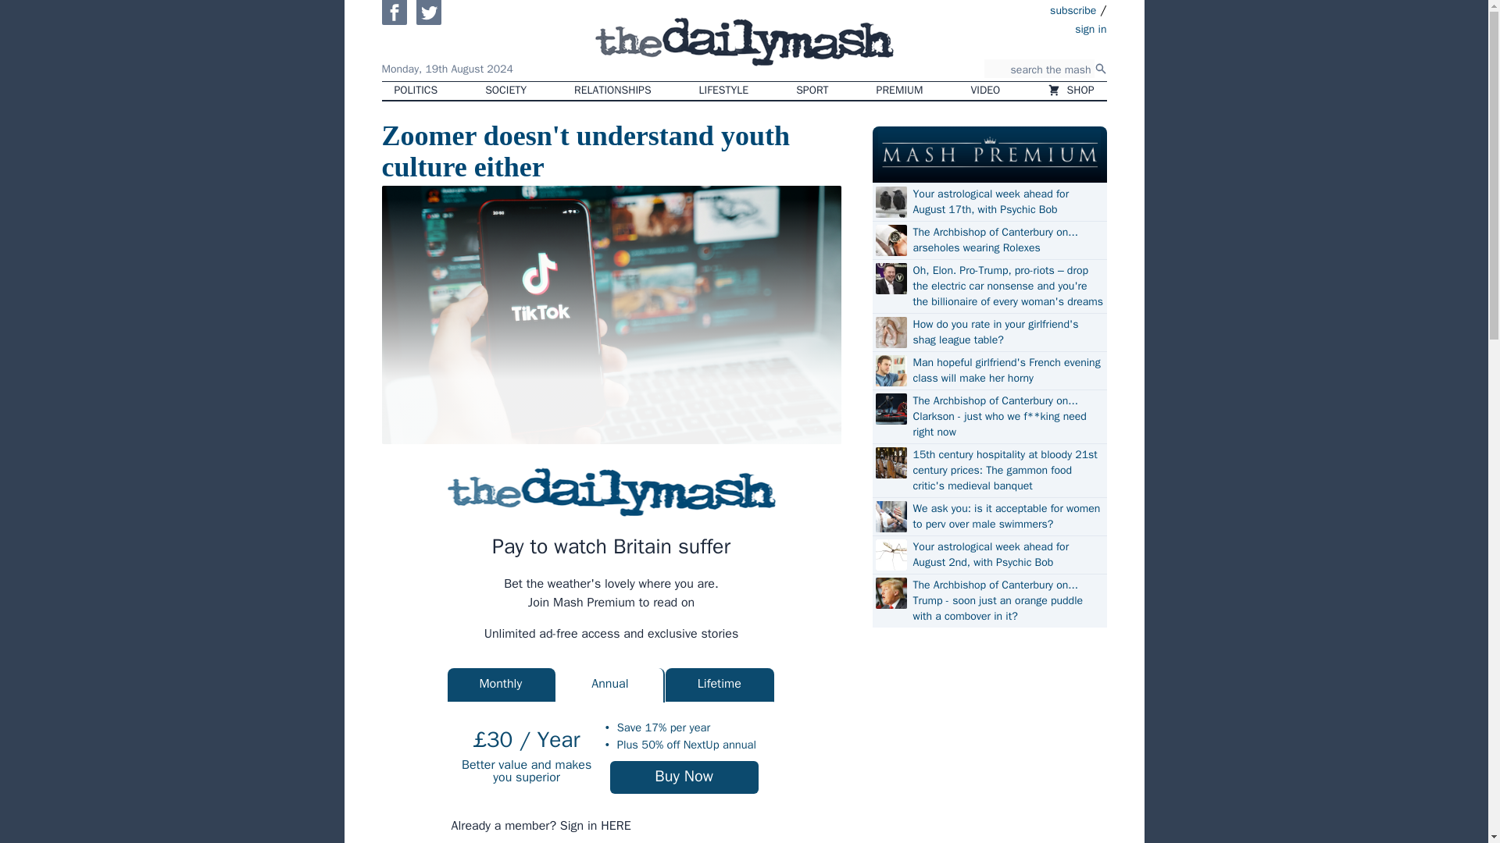  I want to click on PREMIUM, so click(900, 91).